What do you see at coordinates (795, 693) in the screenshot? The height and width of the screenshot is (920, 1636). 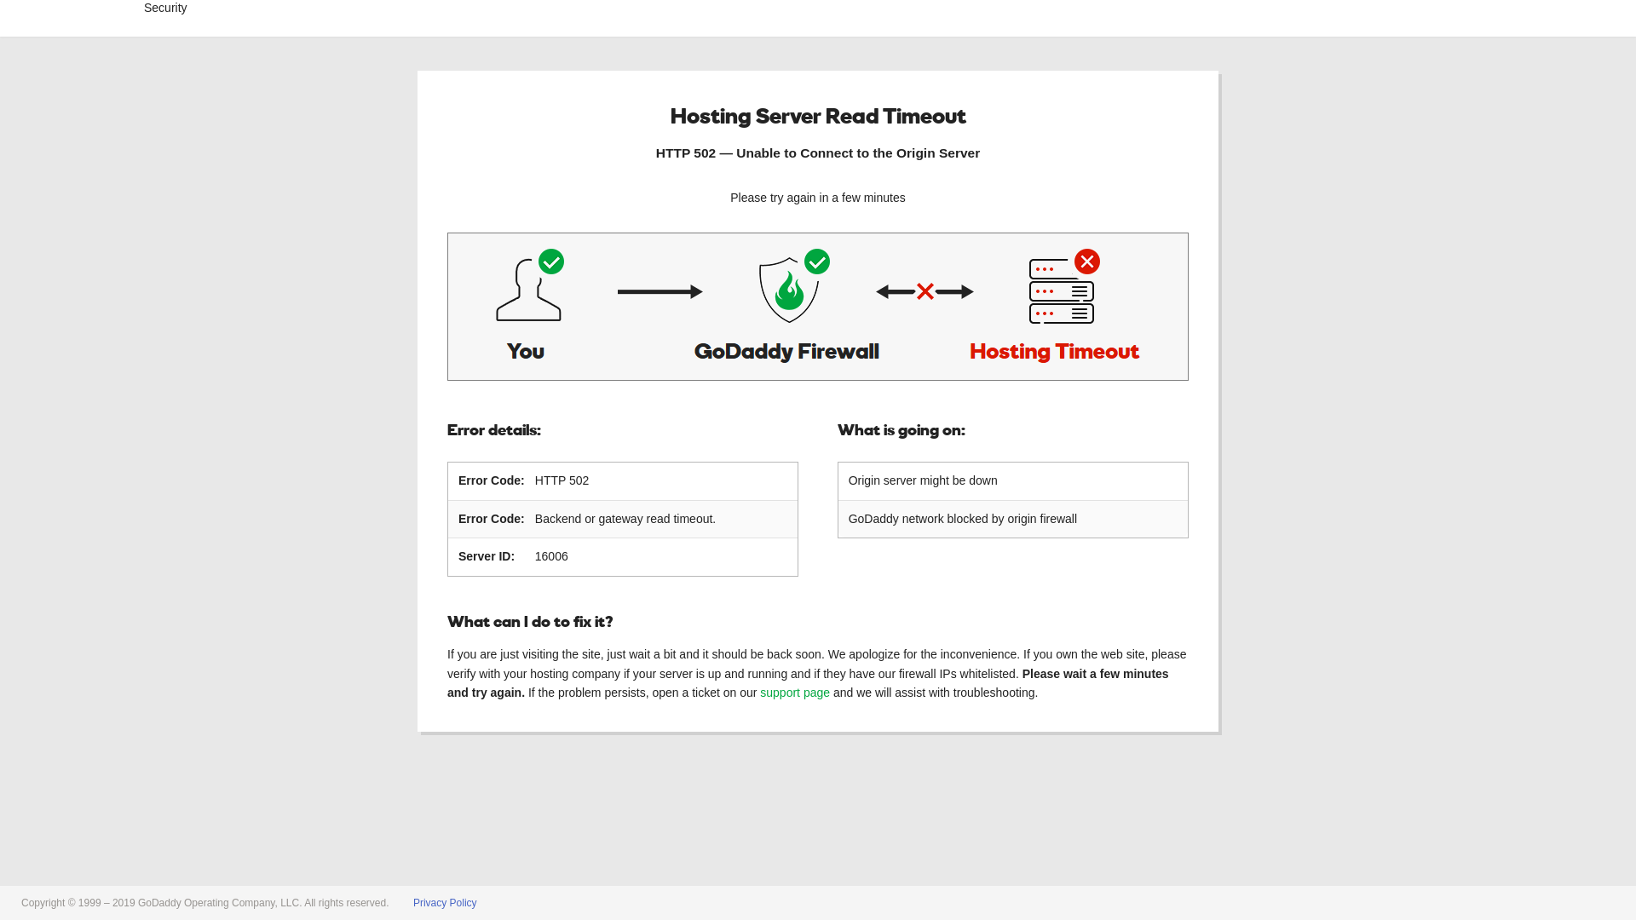 I see `support page` at bounding box center [795, 693].